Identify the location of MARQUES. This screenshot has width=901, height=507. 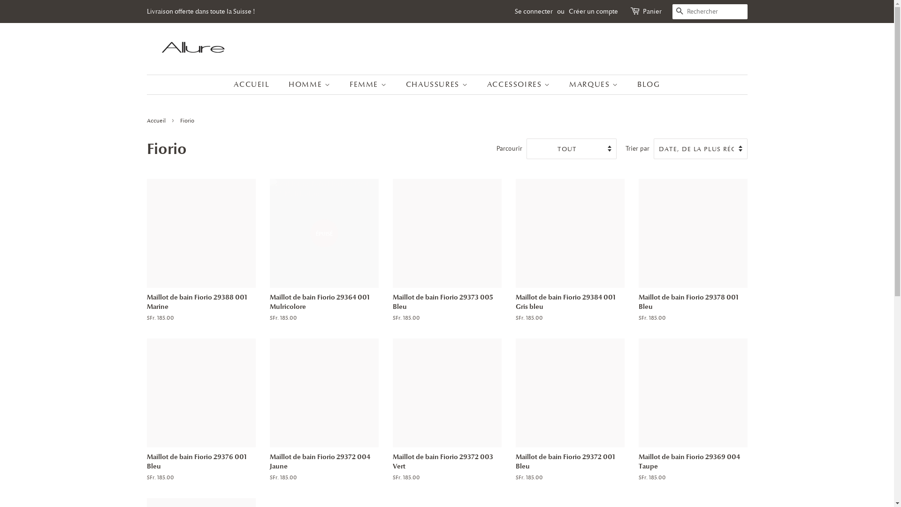
(595, 84).